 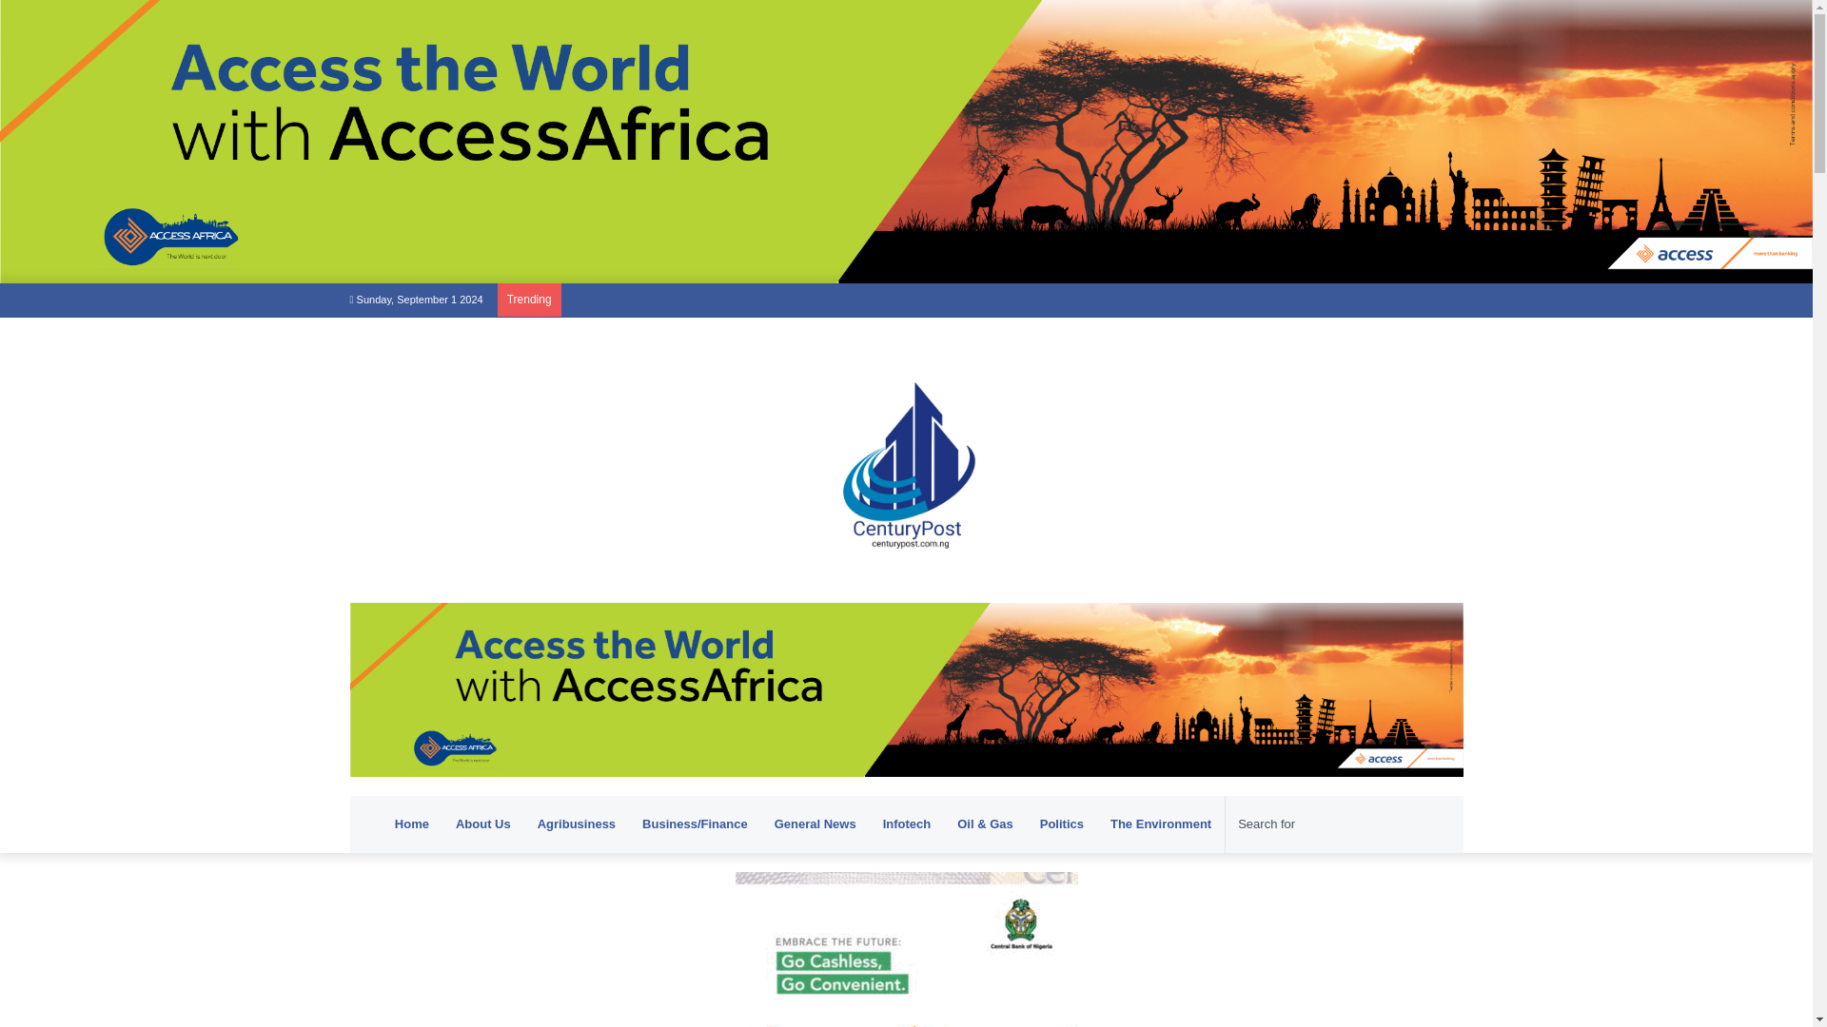 What do you see at coordinates (411, 824) in the screenshot?
I see `Home` at bounding box center [411, 824].